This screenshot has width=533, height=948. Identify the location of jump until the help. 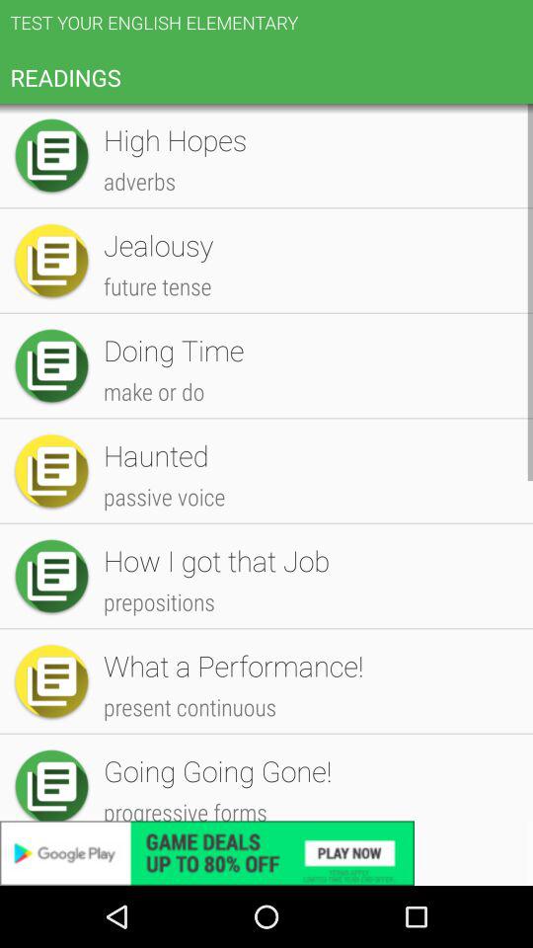
(308, 855).